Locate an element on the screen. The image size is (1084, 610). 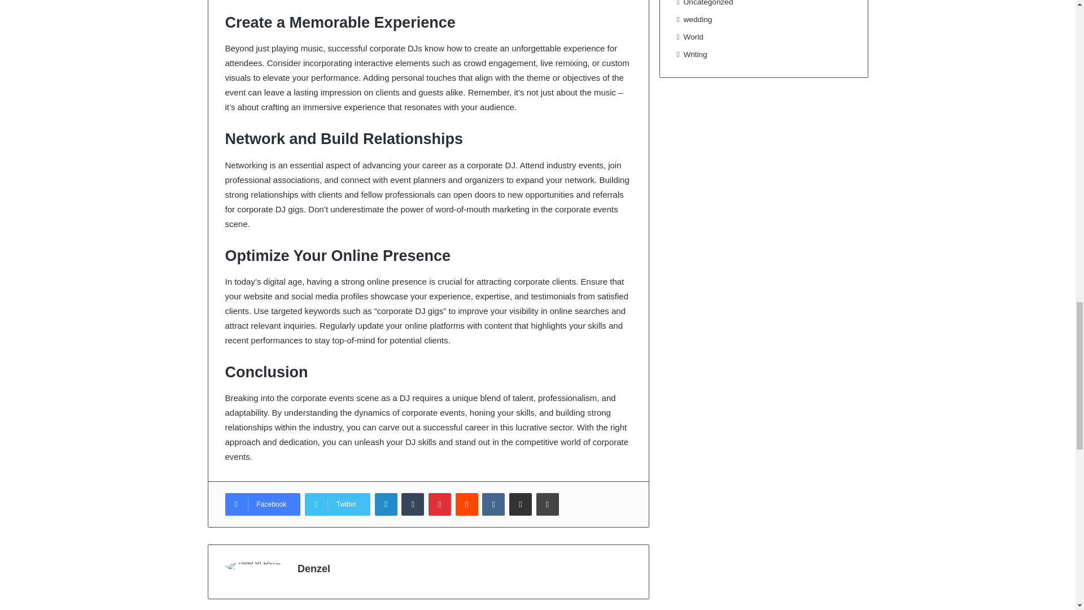
Facebook is located at coordinates (262, 504).